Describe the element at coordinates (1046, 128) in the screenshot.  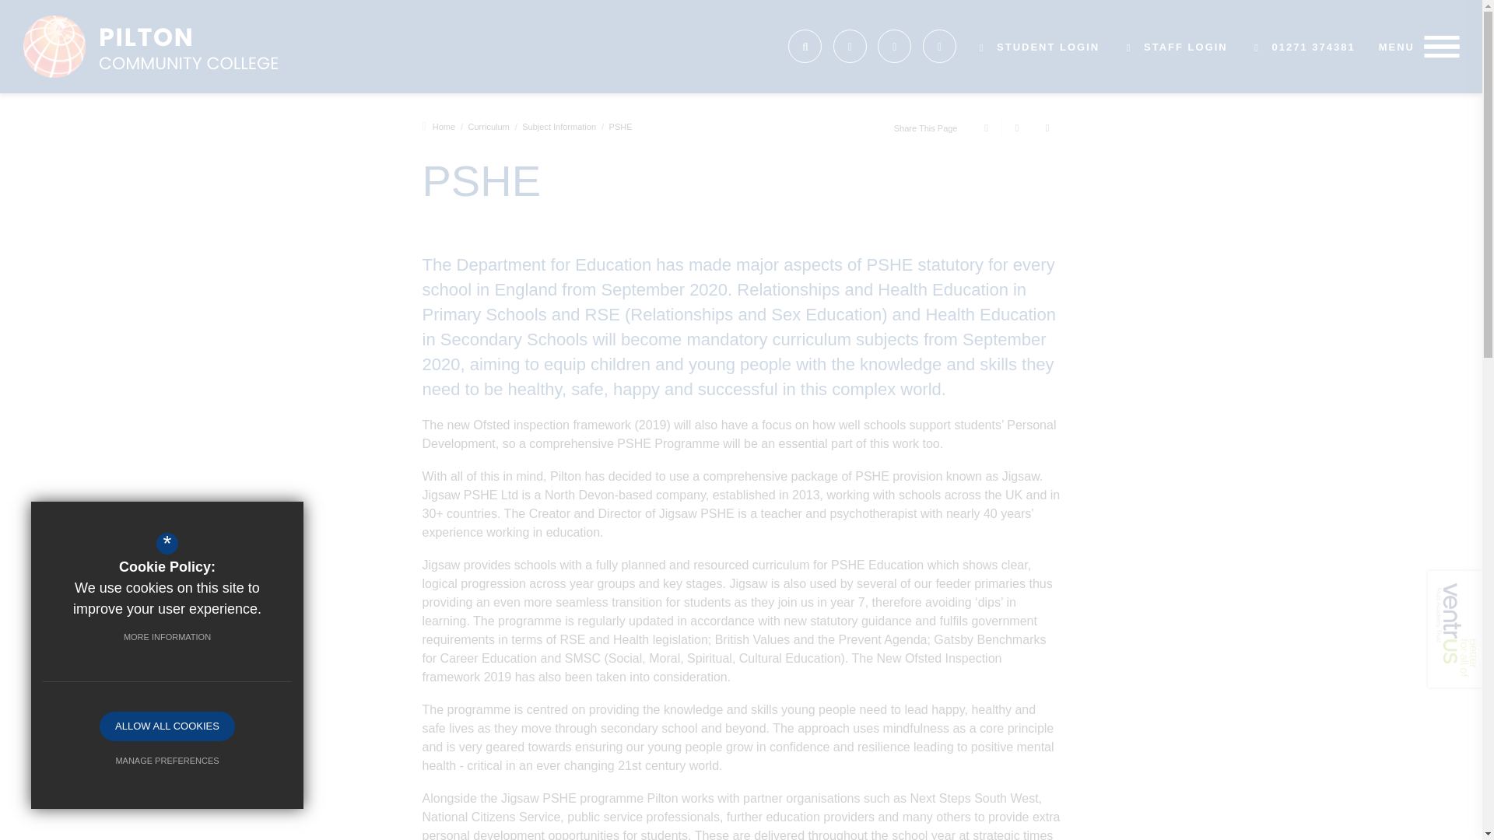
I see `Email this page` at that location.